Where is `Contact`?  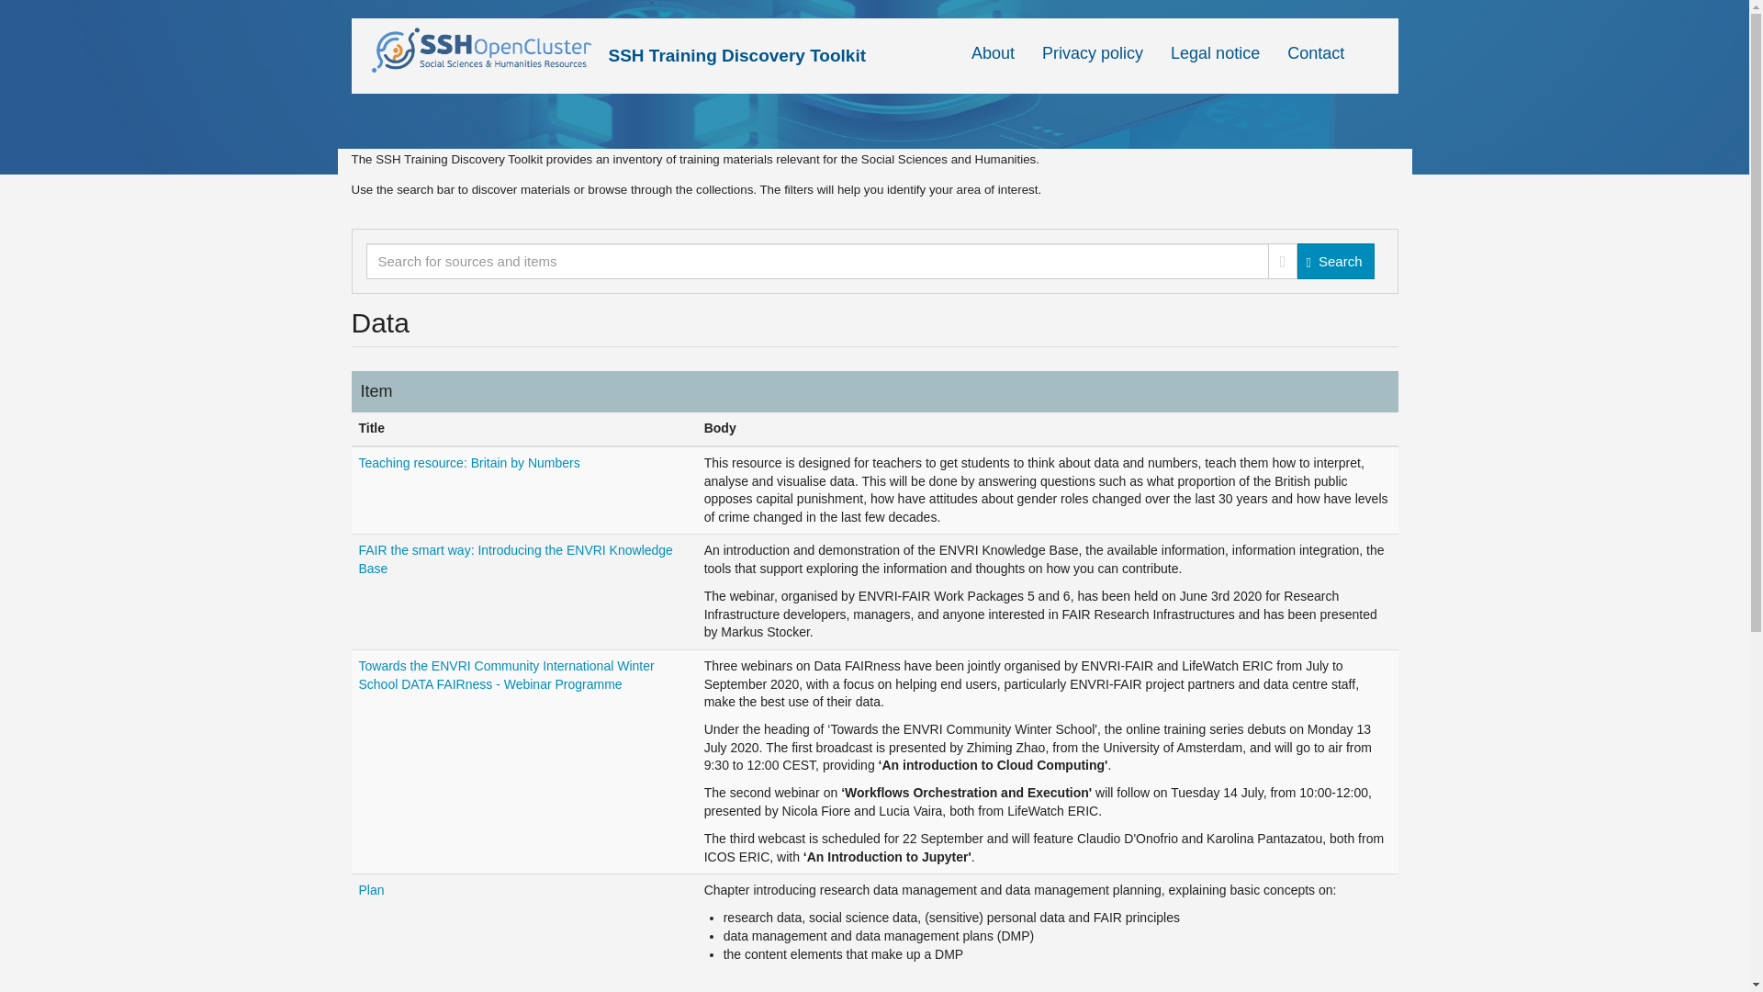
Contact is located at coordinates (1315, 55).